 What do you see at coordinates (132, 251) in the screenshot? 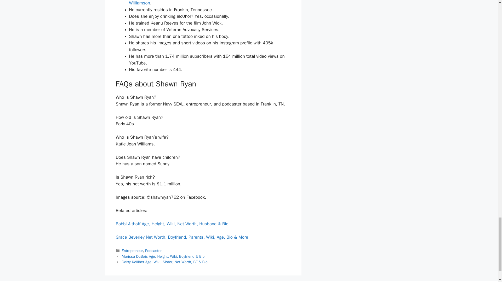
I see `Entrepreneur` at bounding box center [132, 251].